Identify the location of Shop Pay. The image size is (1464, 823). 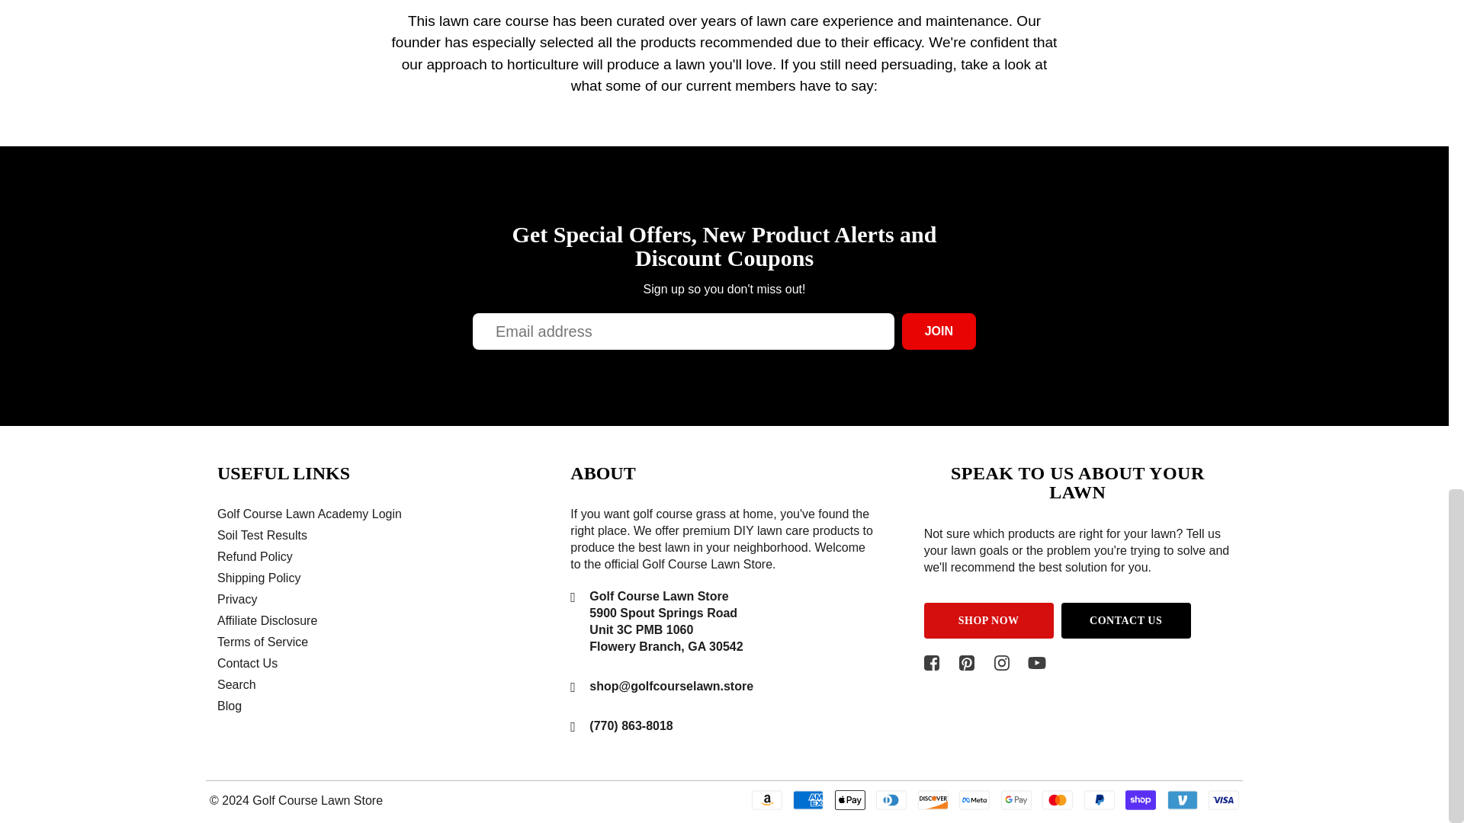
(1141, 799).